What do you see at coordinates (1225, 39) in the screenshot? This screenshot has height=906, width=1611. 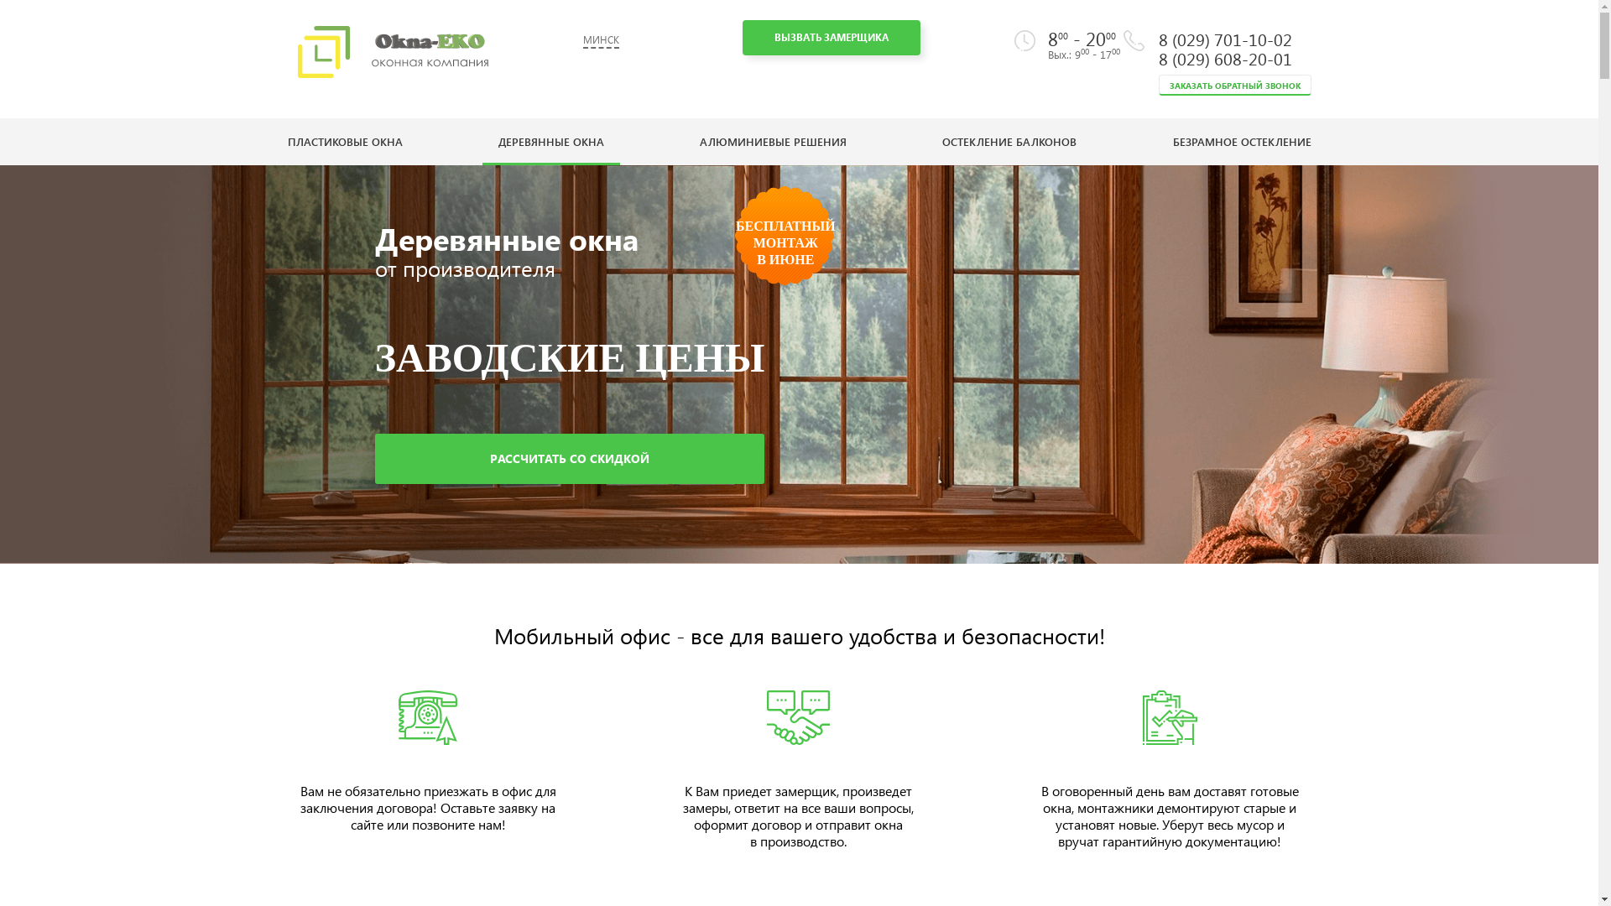 I see `8 (029) 701-10-02` at bounding box center [1225, 39].